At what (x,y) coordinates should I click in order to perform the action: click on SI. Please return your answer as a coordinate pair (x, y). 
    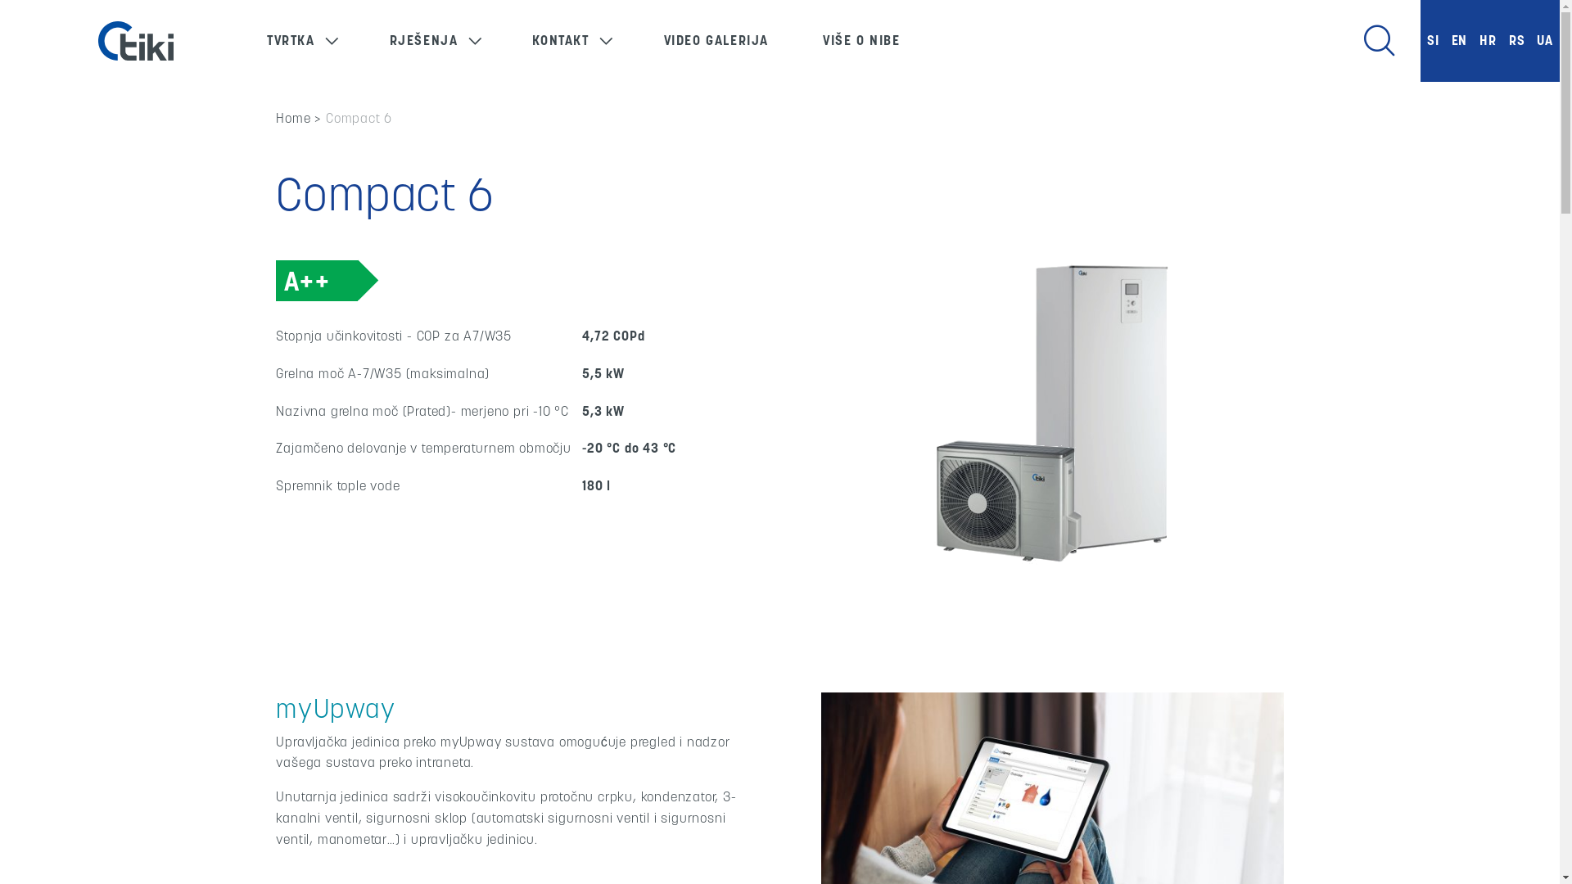
    Looking at the image, I should click on (1433, 41).